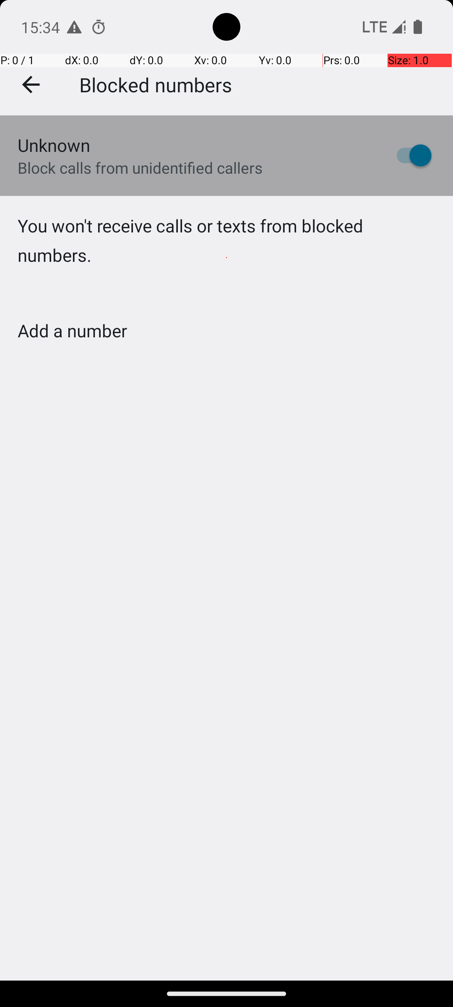 This screenshot has width=453, height=1007. What do you see at coordinates (140, 168) in the screenshot?
I see `Block calls from unidentified callers` at bounding box center [140, 168].